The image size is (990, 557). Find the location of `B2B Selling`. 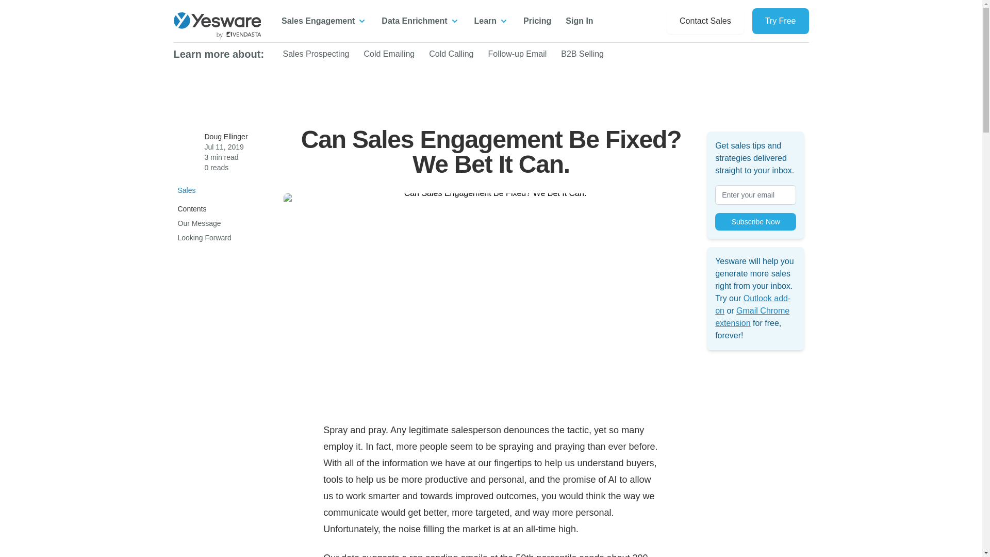

B2B Selling is located at coordinates (583, 54).